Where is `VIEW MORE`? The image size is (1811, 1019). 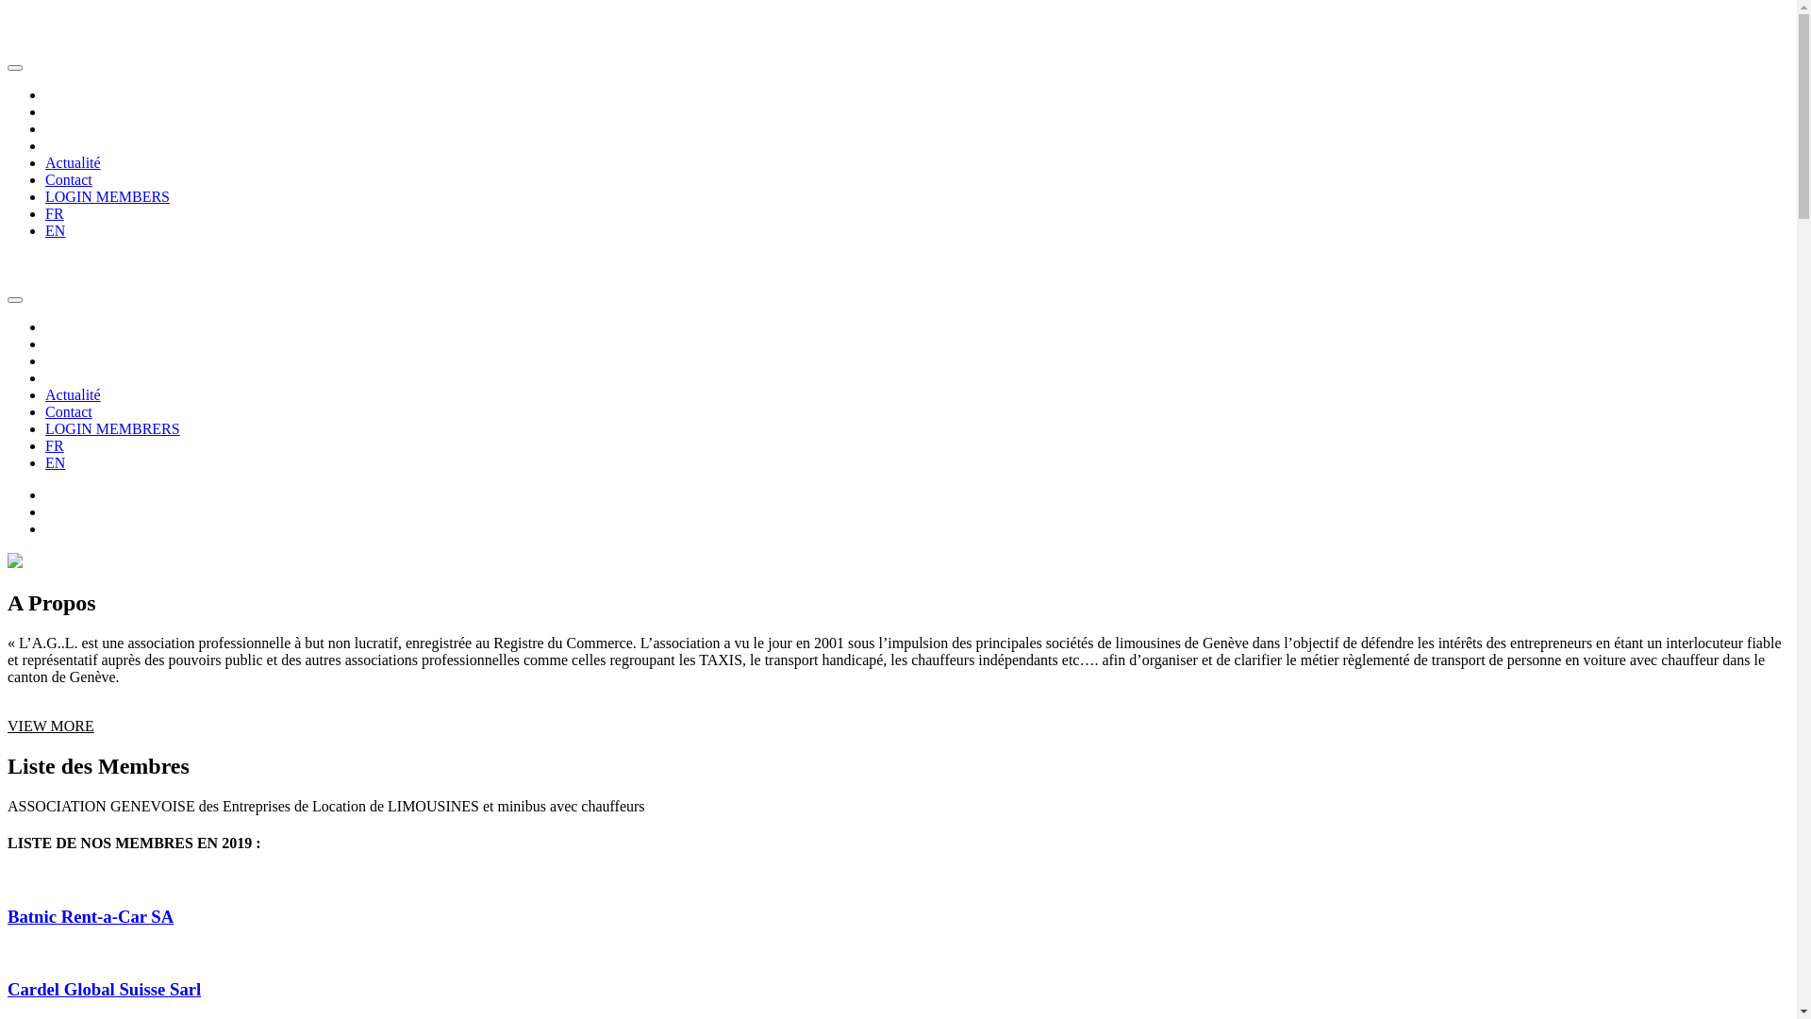 VIEW MORE is located at coordinates (51, 727).